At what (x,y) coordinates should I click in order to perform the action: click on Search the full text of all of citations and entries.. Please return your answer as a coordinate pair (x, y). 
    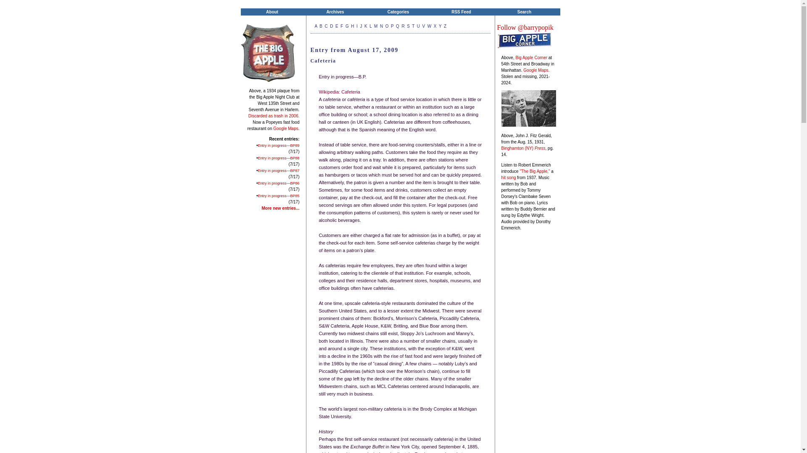
    Looking at the image, I should click on (524, 12).